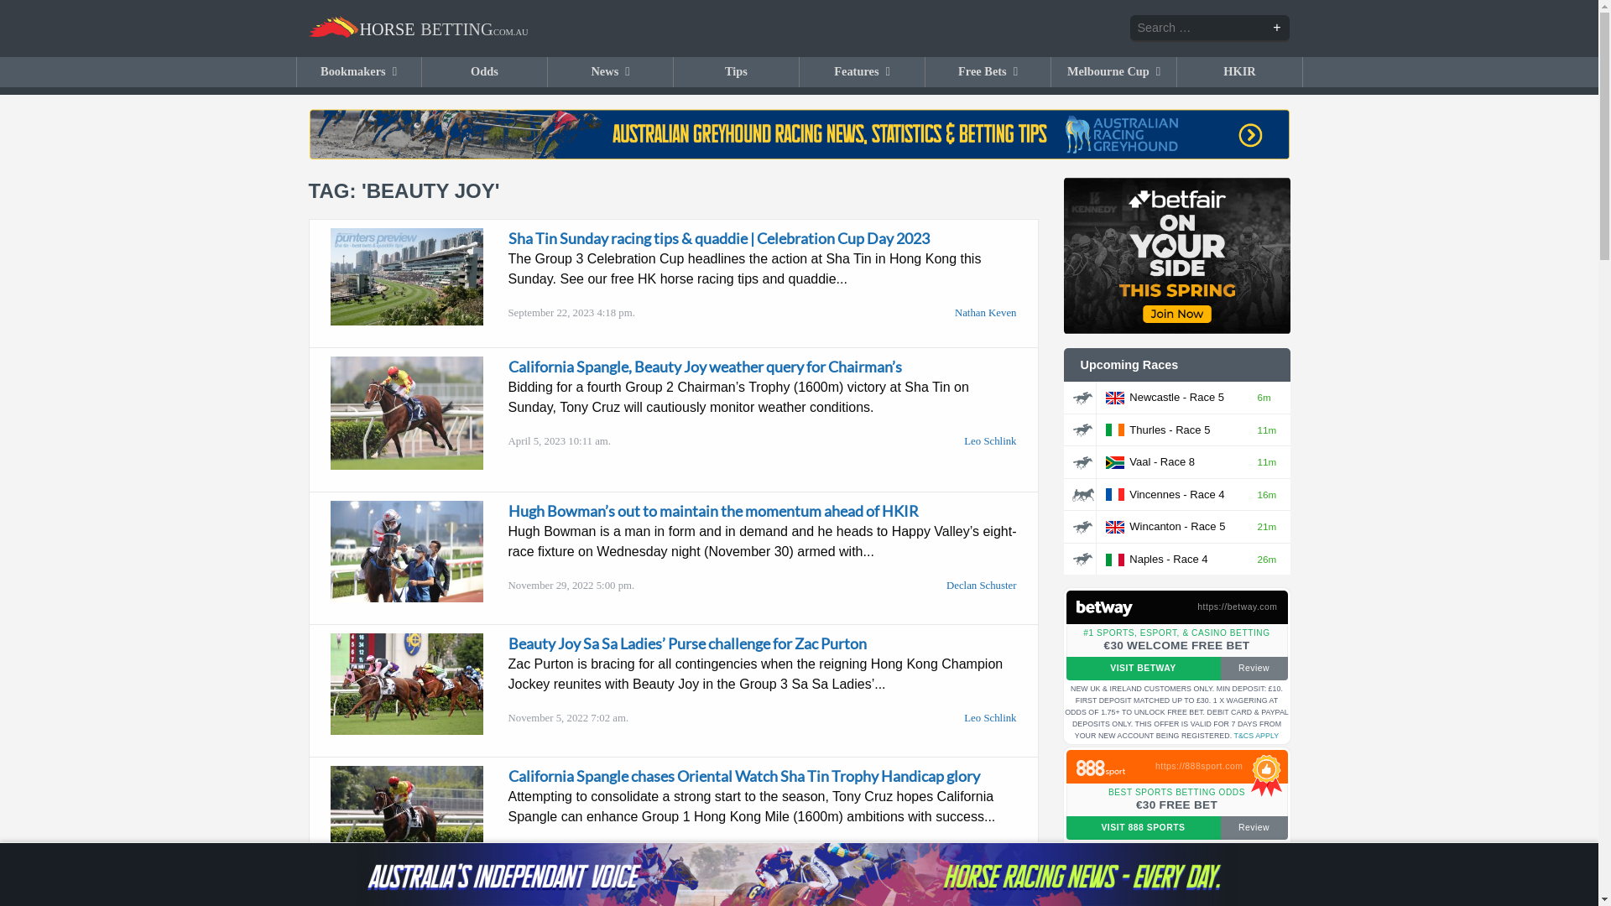 Image resolution: width=1611 pixels, height=906 pixels. Describe the element at coordinates (1082, 463) in the screenshot. I see `Horse Race` at that location.